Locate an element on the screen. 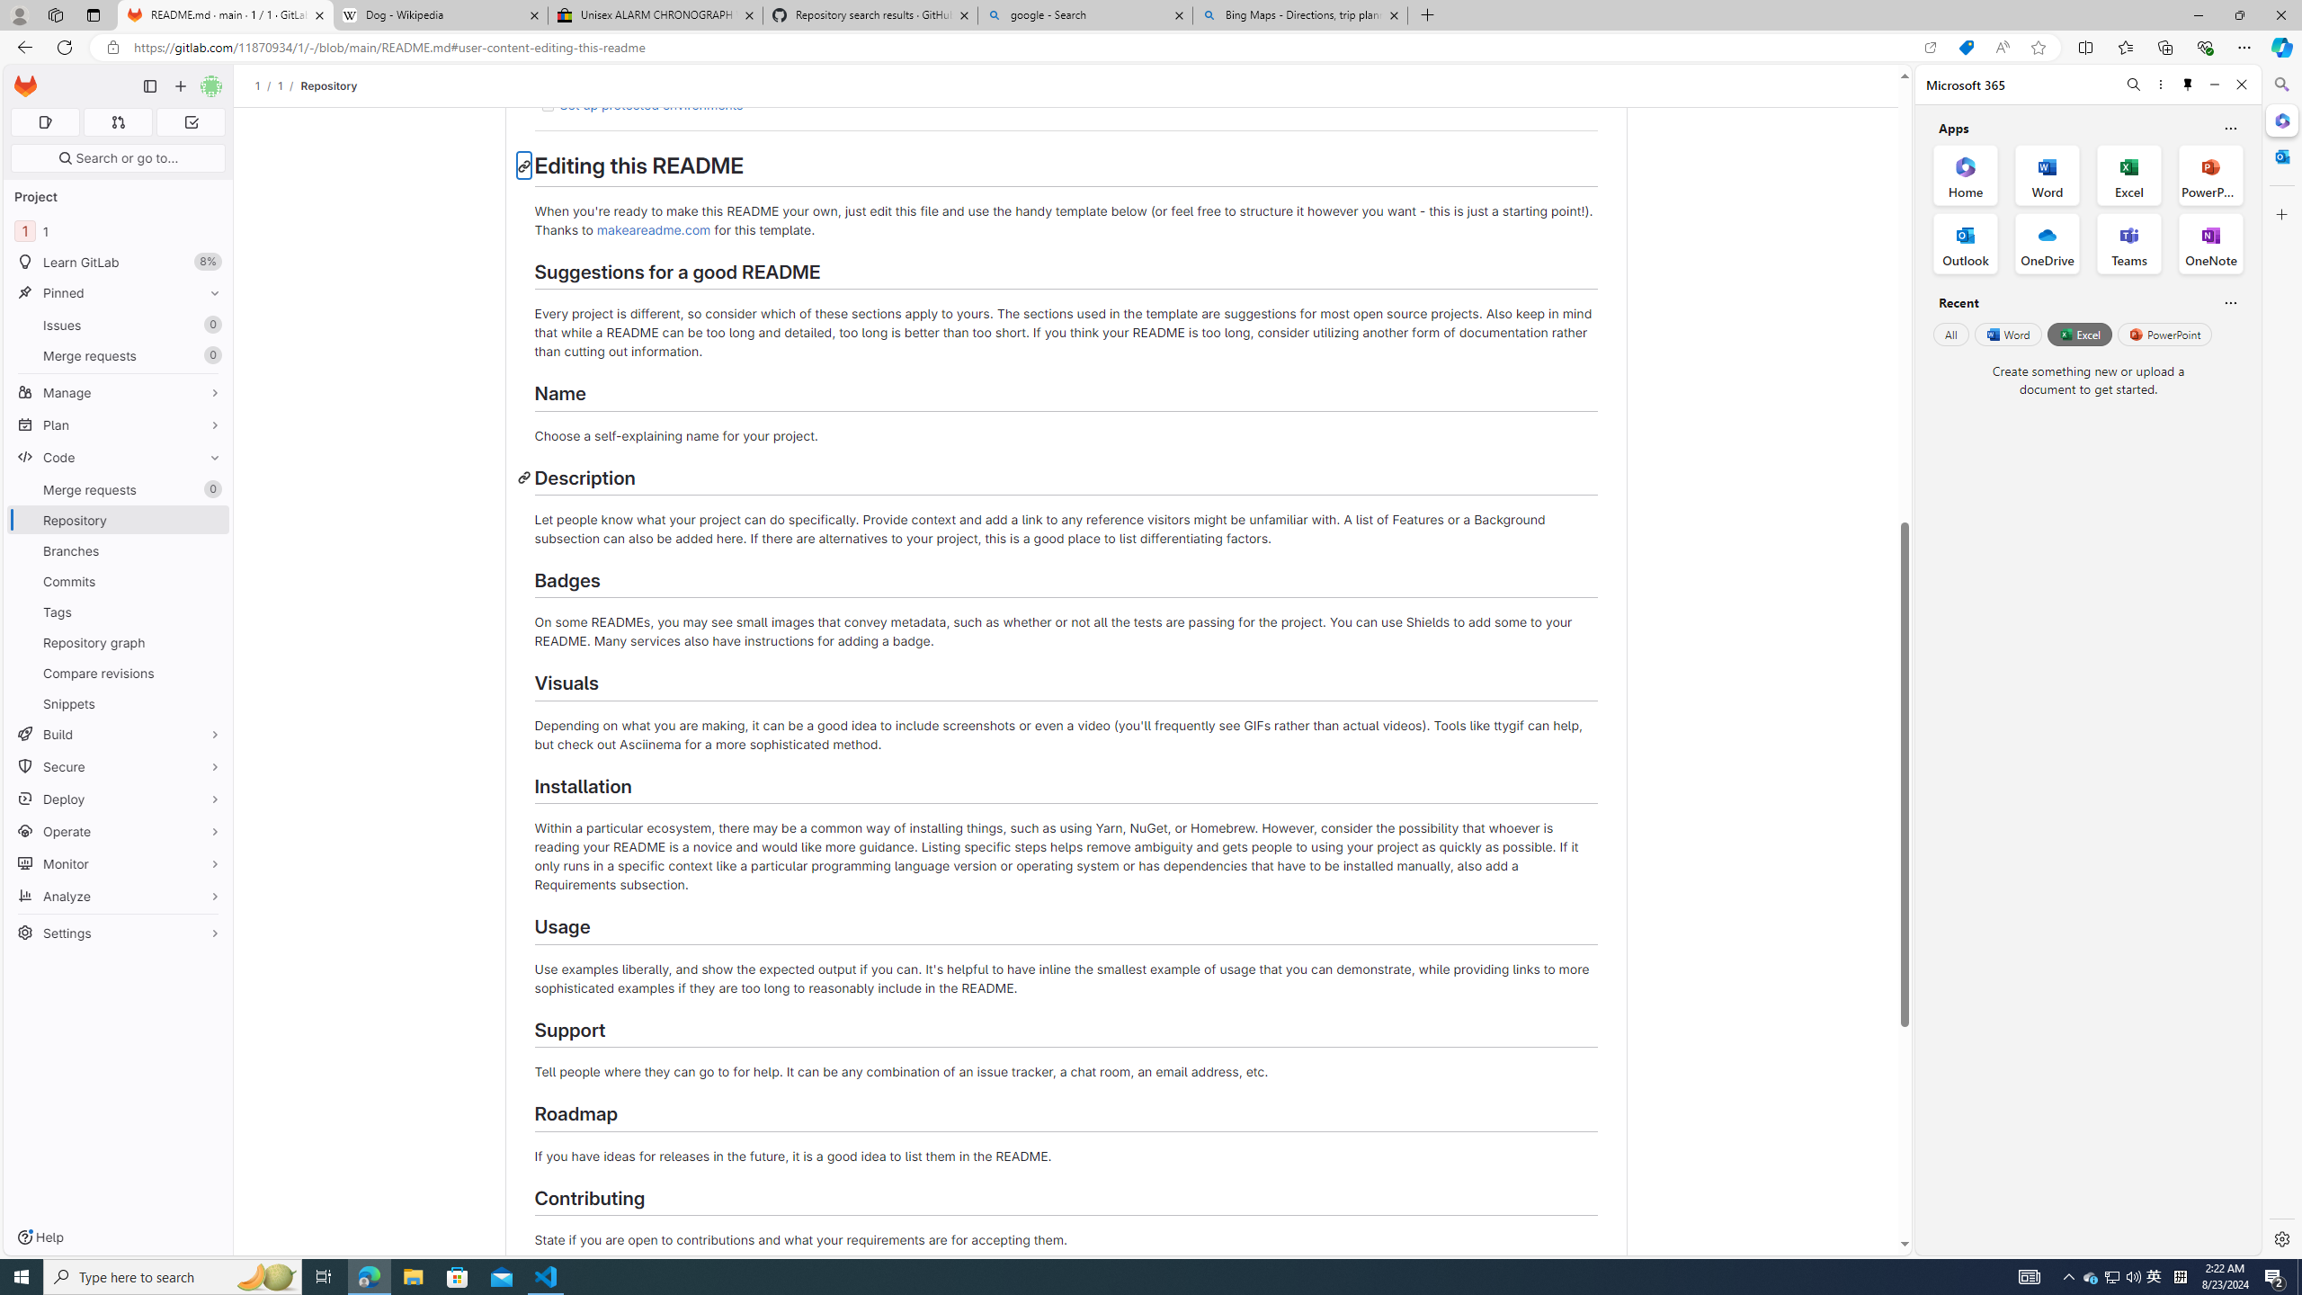 Image resolution: width=2302 pixels, height=1295 pixels. PowerPoint Office App is located at coordinates (2210, 174).